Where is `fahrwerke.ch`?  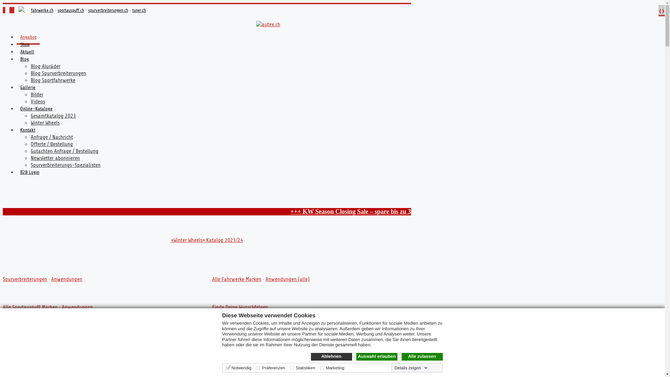
fahrwerke.ch is located at coordinates (42, 10).